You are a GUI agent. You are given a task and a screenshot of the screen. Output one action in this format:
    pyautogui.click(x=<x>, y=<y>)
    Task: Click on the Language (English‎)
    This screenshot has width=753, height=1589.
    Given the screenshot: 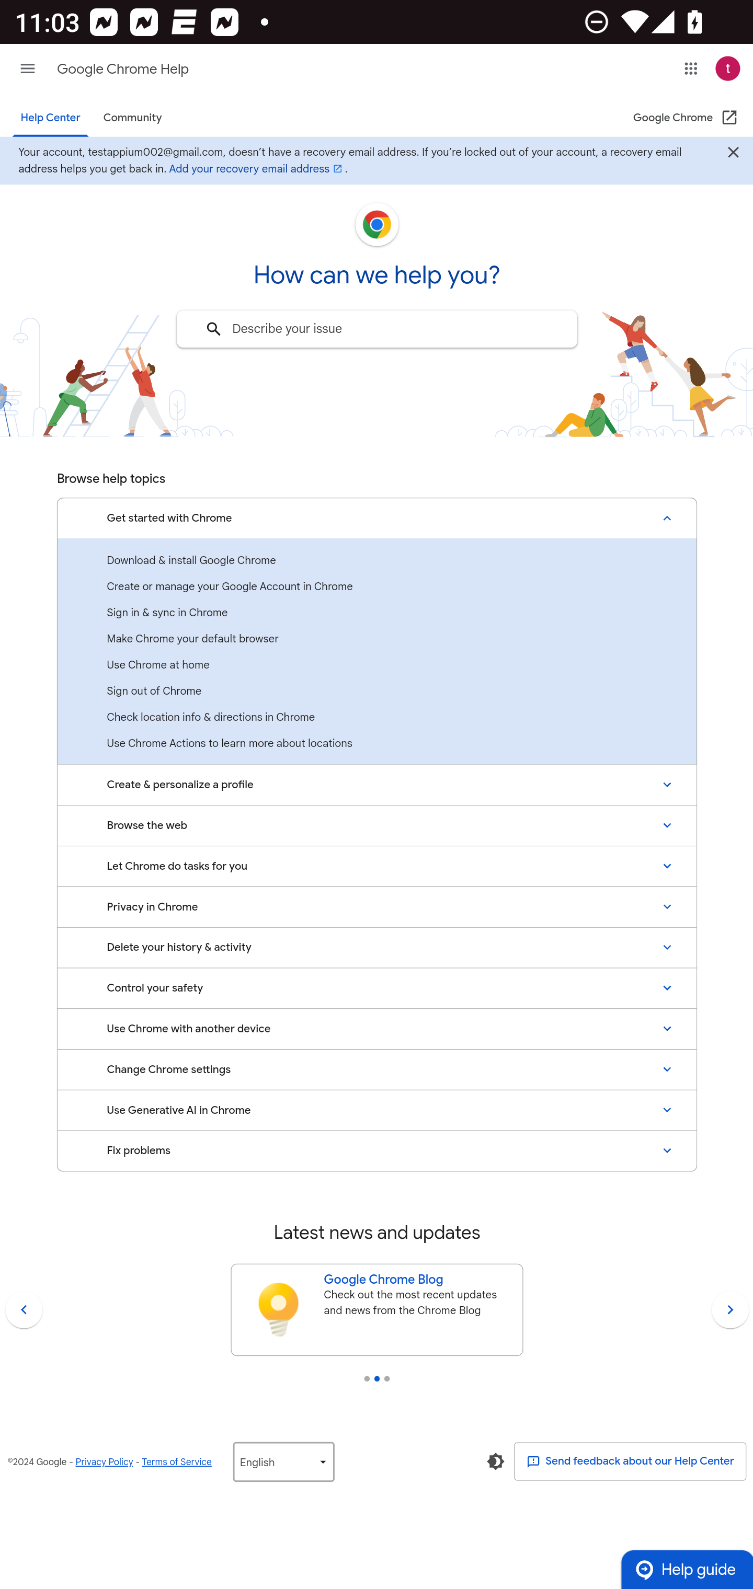 What is the action you would take?
    pyautogui.click(x=283, y=1461)
    